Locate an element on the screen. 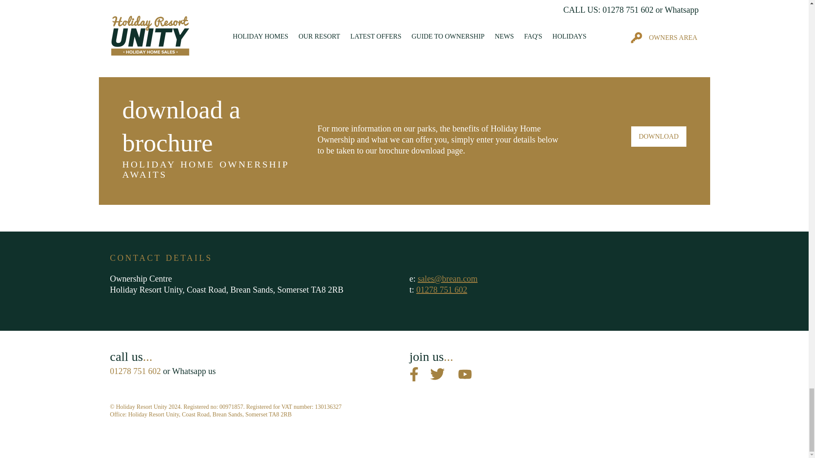 Image resolution: width=815 pixels, height=458 pixels. 01278 751 602 is located at coordinates (441, 289).